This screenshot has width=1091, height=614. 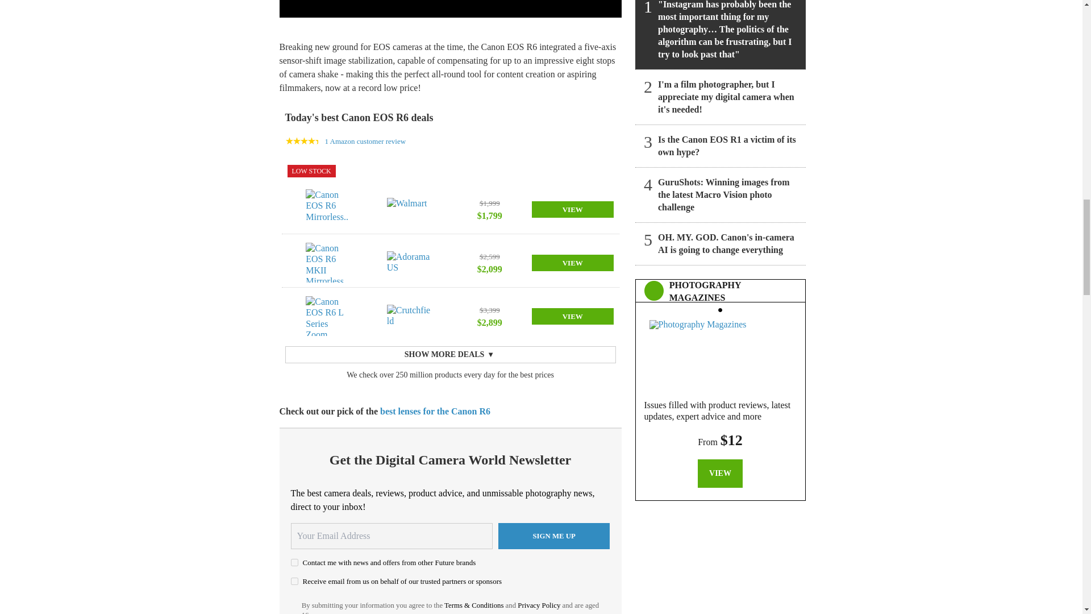 I want to click on Crutchfield, so click(x=409, y=316).